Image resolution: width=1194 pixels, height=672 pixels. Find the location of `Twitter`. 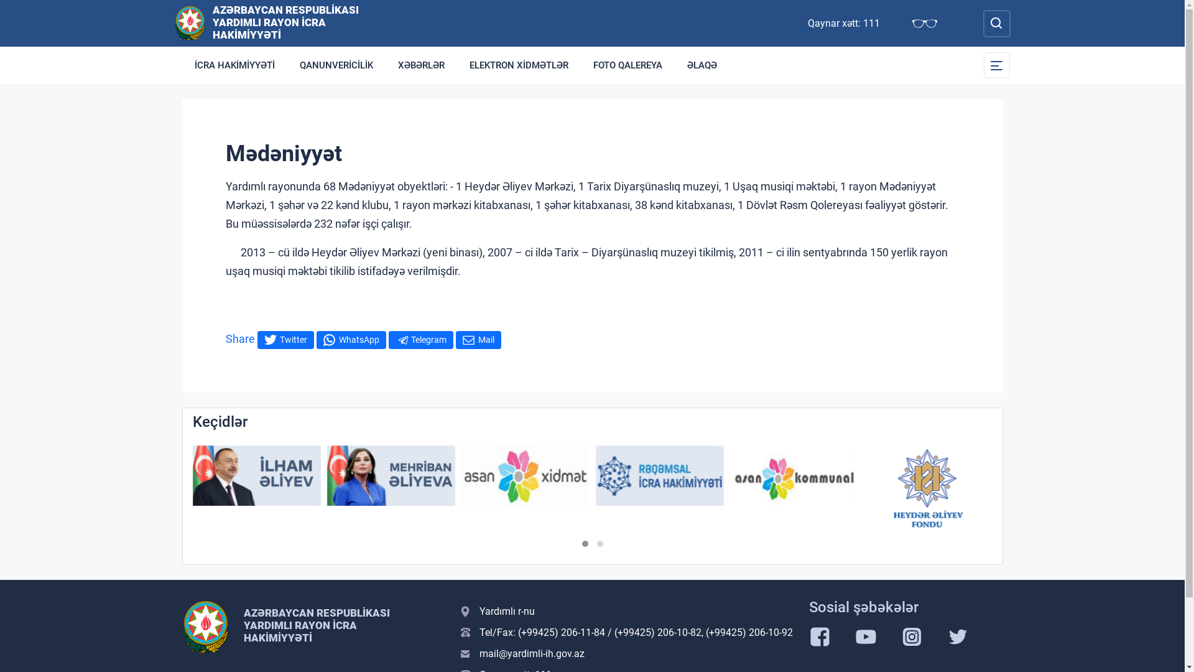

Twitter is located at coordinates (285, 340).